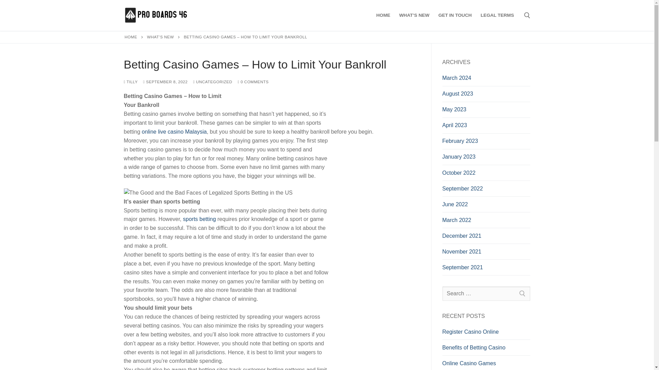 The height and width of the screenshot is (370, 659). Describe the element at coordinates (486, 206) in the screenshot. I see `June 2022` at that location.